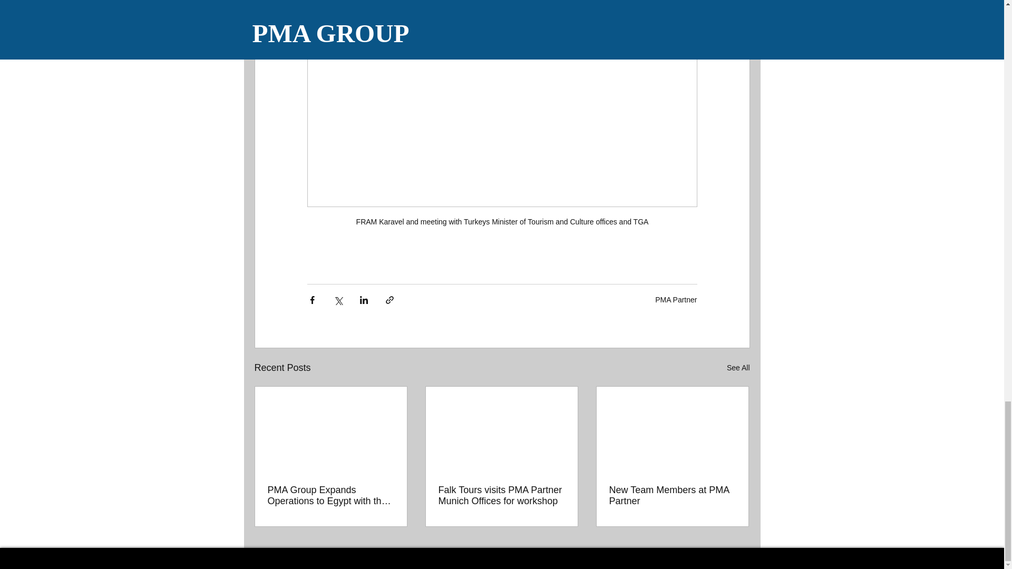 This screenshot has width=1012, height=569. I want to click on PMA Partner, so click(676, 299).